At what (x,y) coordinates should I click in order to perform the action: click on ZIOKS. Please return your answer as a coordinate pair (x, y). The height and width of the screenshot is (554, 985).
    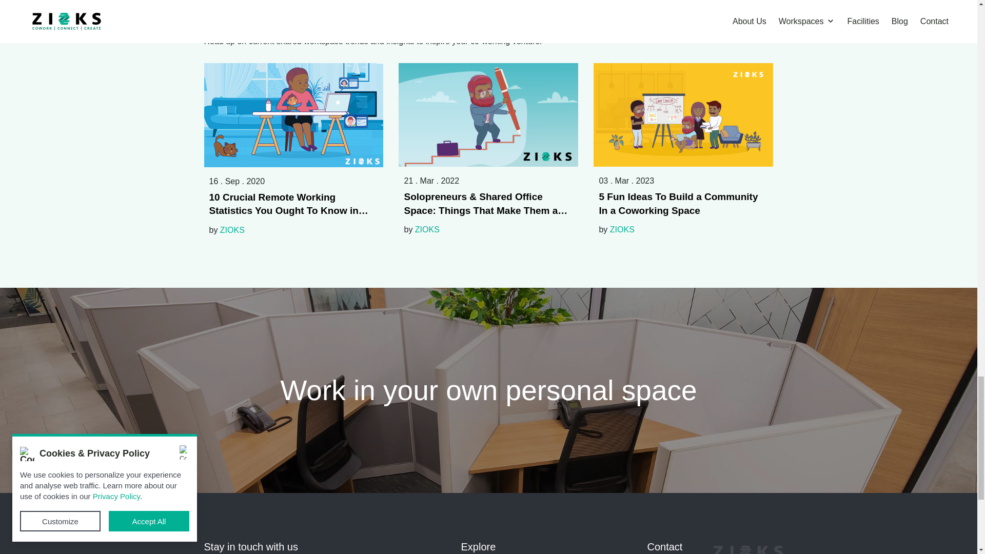
    Looking at the image, I should click on (622, 229).